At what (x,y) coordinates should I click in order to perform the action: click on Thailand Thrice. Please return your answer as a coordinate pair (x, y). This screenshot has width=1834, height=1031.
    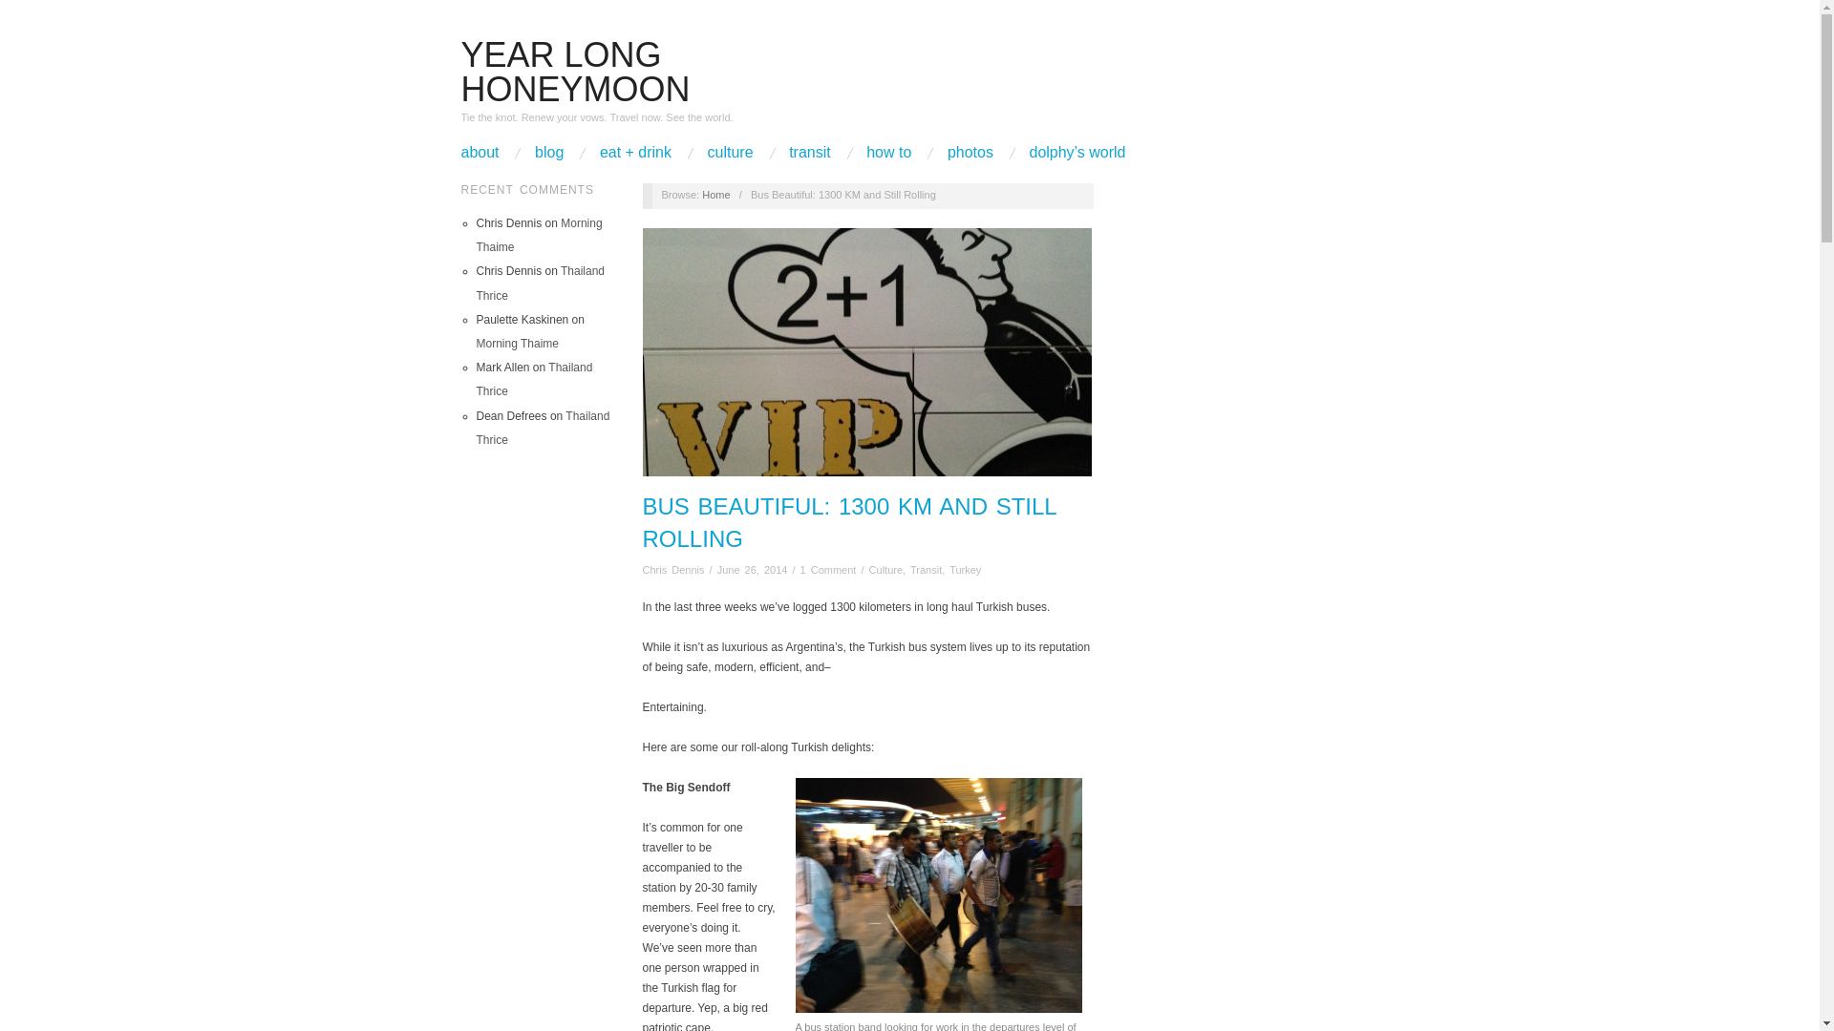
    Looking at the image, I should click on (540, 283).